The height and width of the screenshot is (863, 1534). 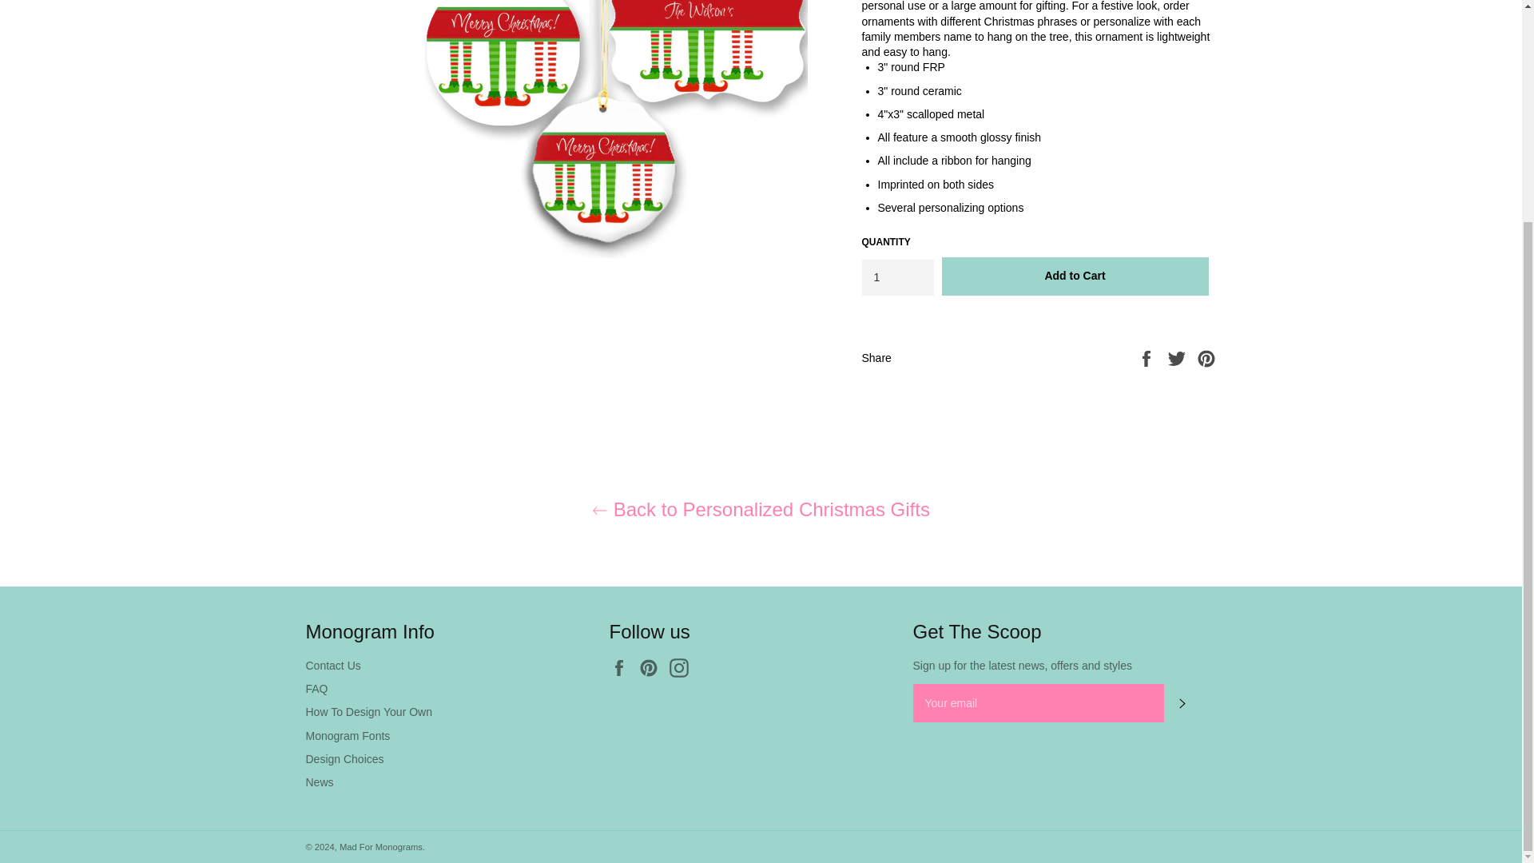 I want to click on Share on Facebook, so click(x=1147, y=356).